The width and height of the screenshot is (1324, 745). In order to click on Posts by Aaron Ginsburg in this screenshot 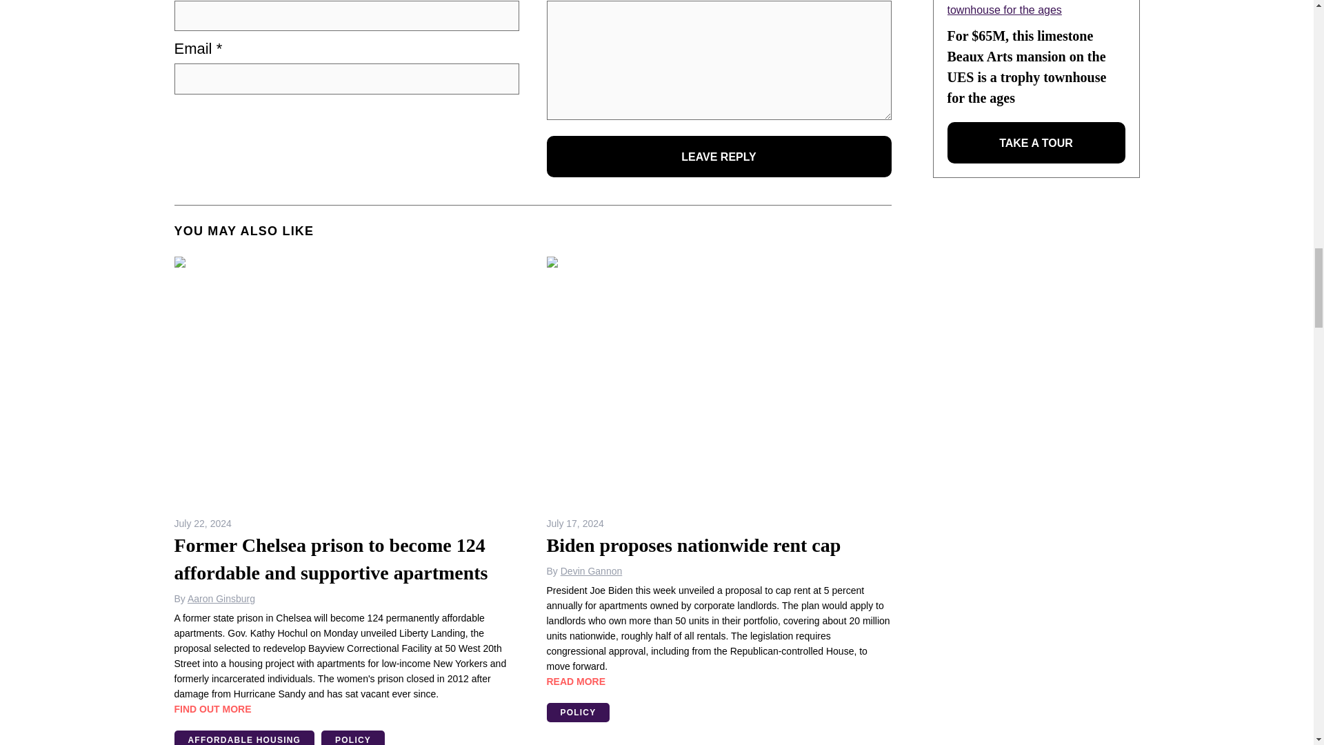, I will do `click(221, 598)`.